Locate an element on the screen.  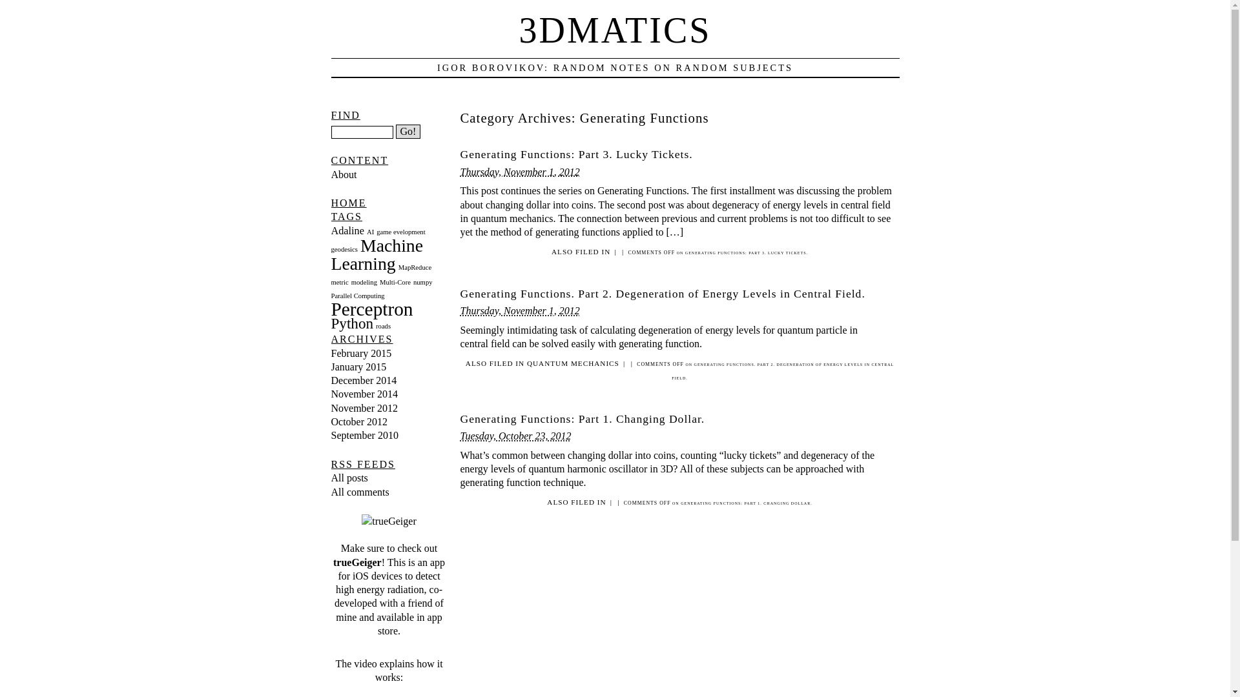
All posts is located at coordinates (349, 478).